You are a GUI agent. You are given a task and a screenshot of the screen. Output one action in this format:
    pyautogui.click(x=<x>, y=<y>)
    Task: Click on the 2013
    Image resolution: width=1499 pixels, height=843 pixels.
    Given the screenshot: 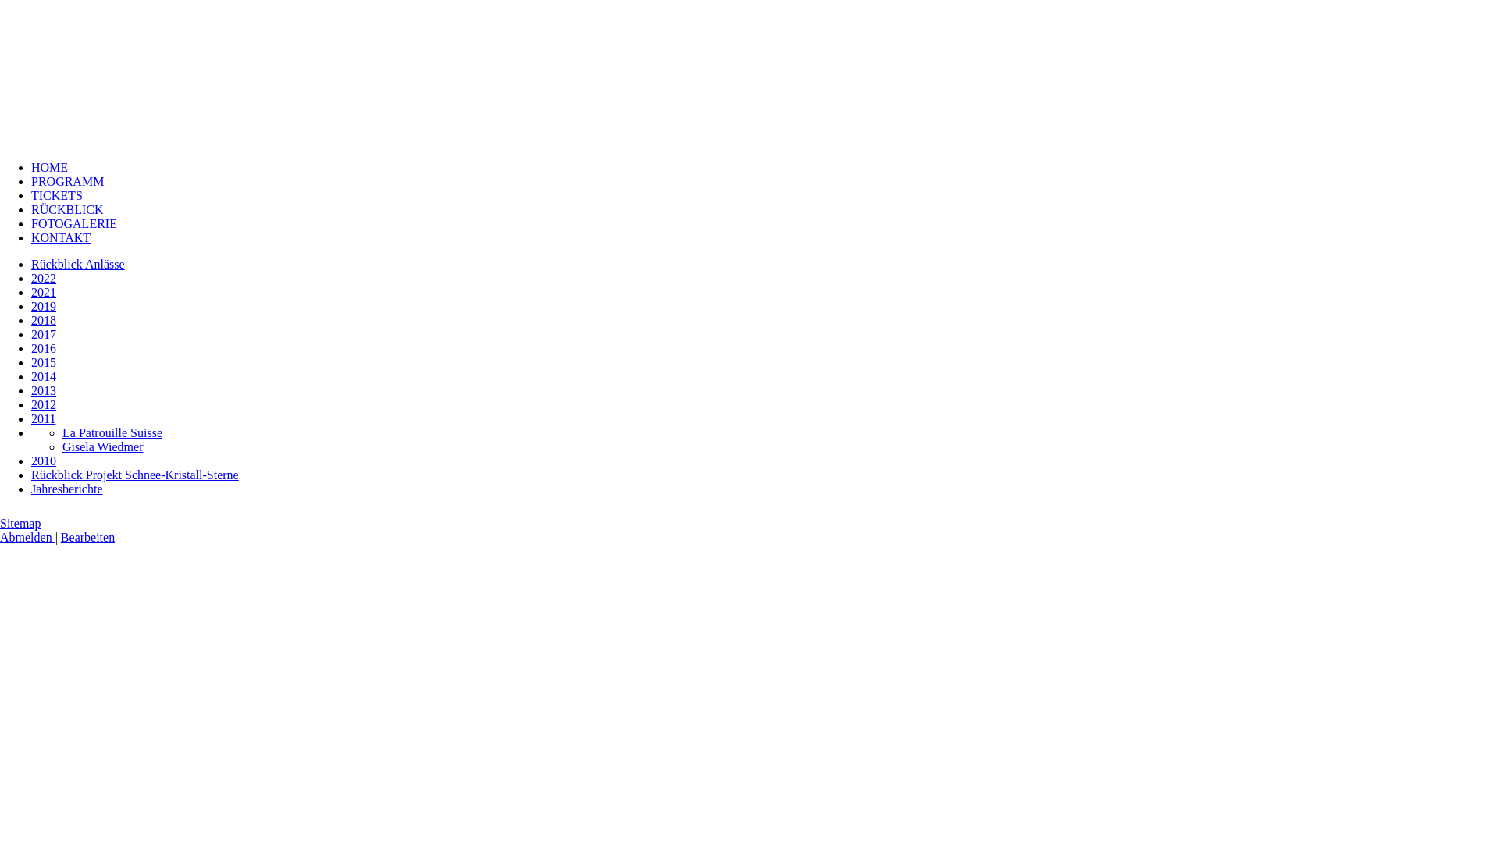 What is the action you would take?
    pyautogui.click(x=44, y=390)
    